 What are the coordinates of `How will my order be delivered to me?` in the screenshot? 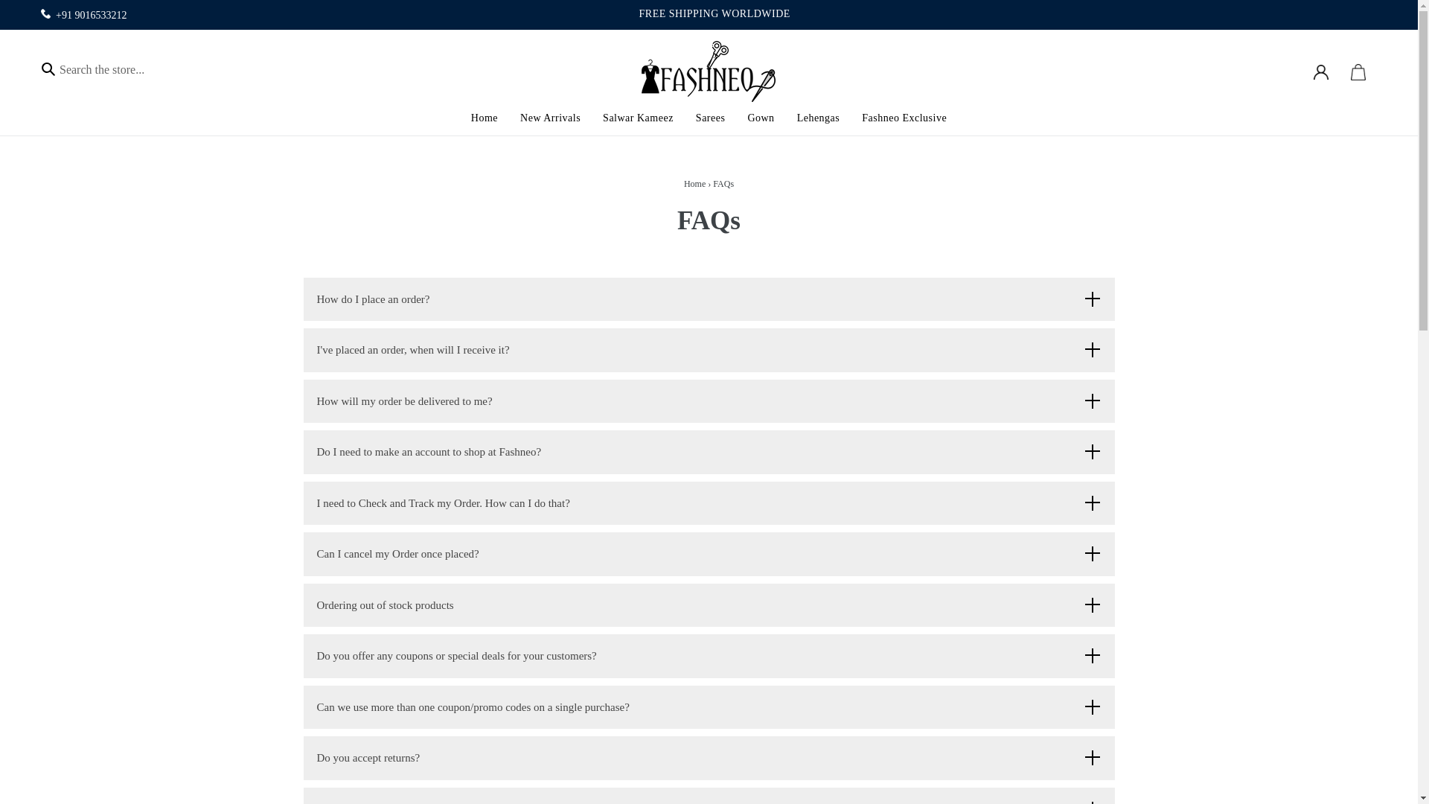 It's located at (709, 401).